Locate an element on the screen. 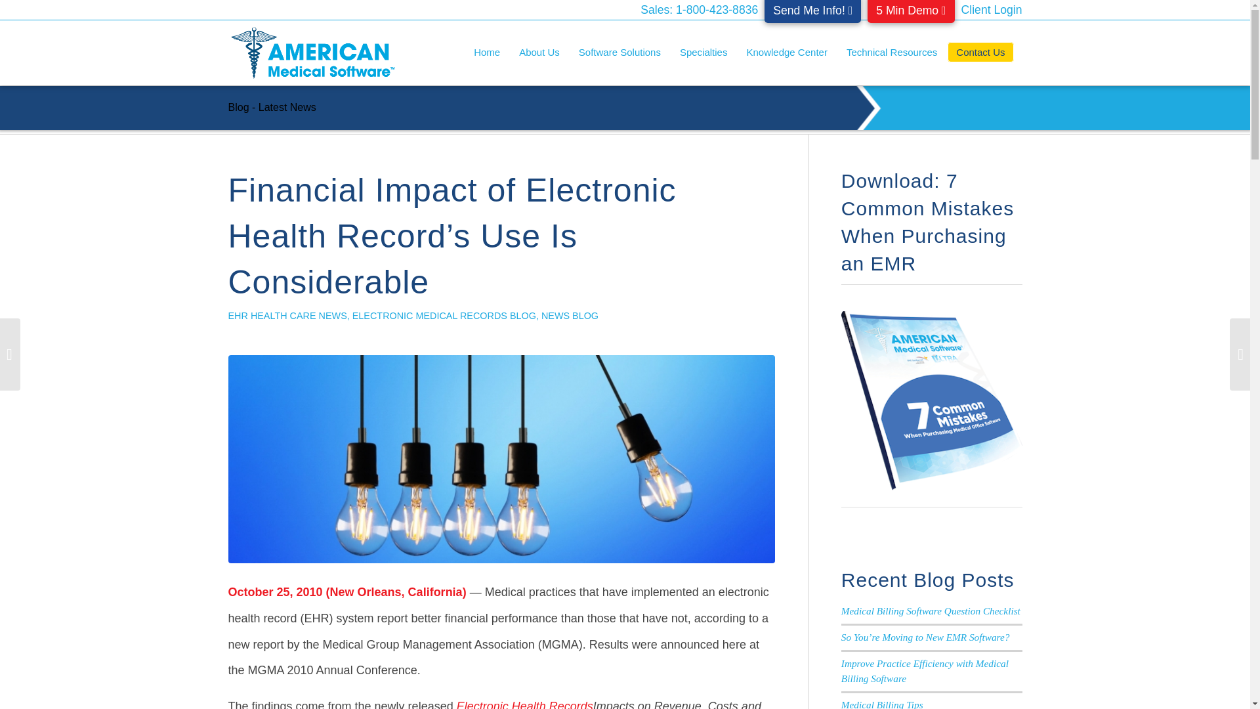 Image resolution: width=1260 pixels, height=709 pixels. Software Solutions is located at coordinates (623, 53).